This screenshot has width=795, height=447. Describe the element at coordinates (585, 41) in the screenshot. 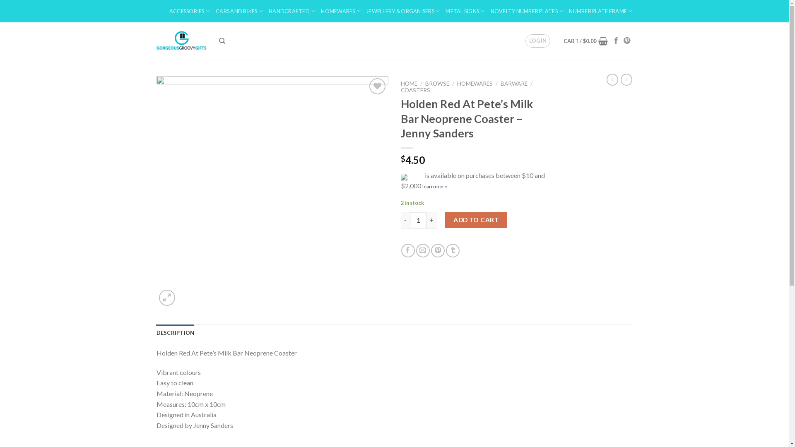

I see `CART / $0.00` at that location.